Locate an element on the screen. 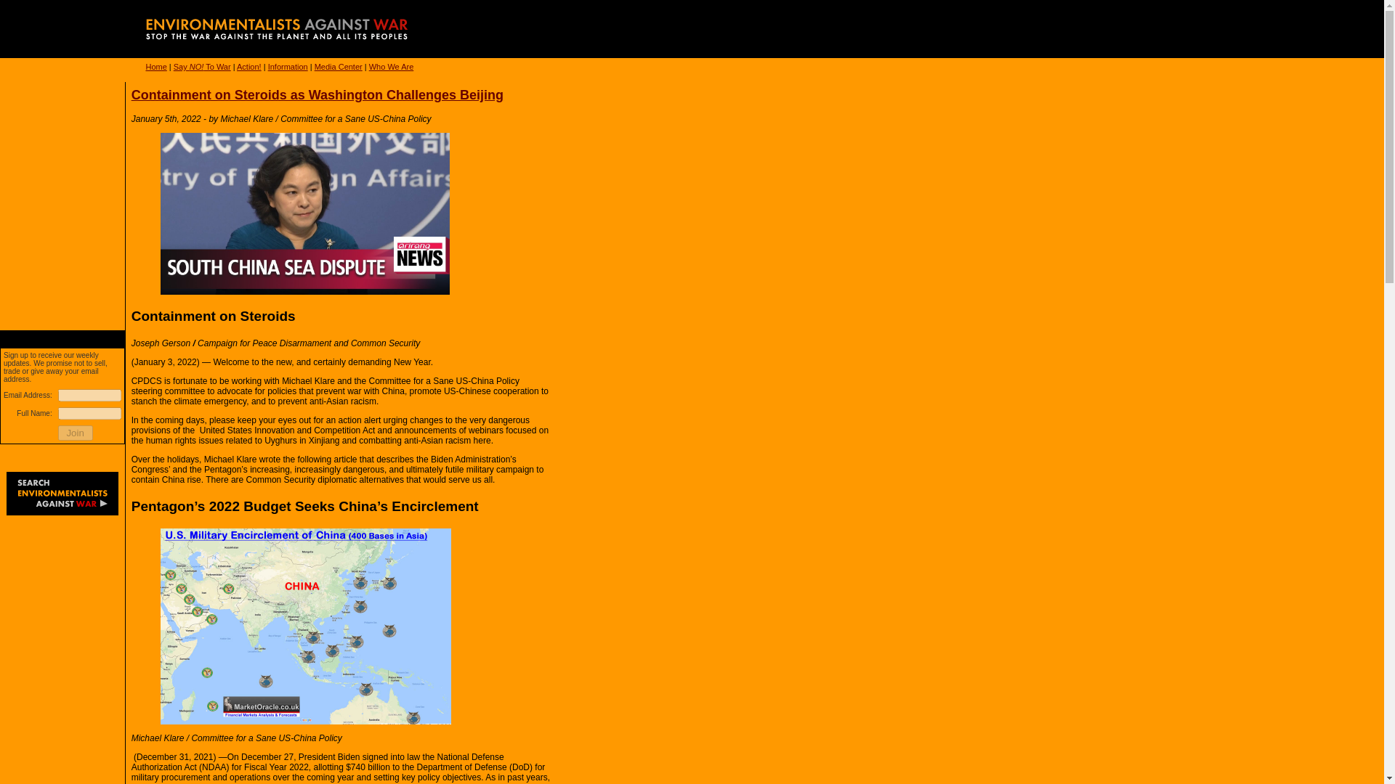  Who We Are is located at coordinates (392, 67).